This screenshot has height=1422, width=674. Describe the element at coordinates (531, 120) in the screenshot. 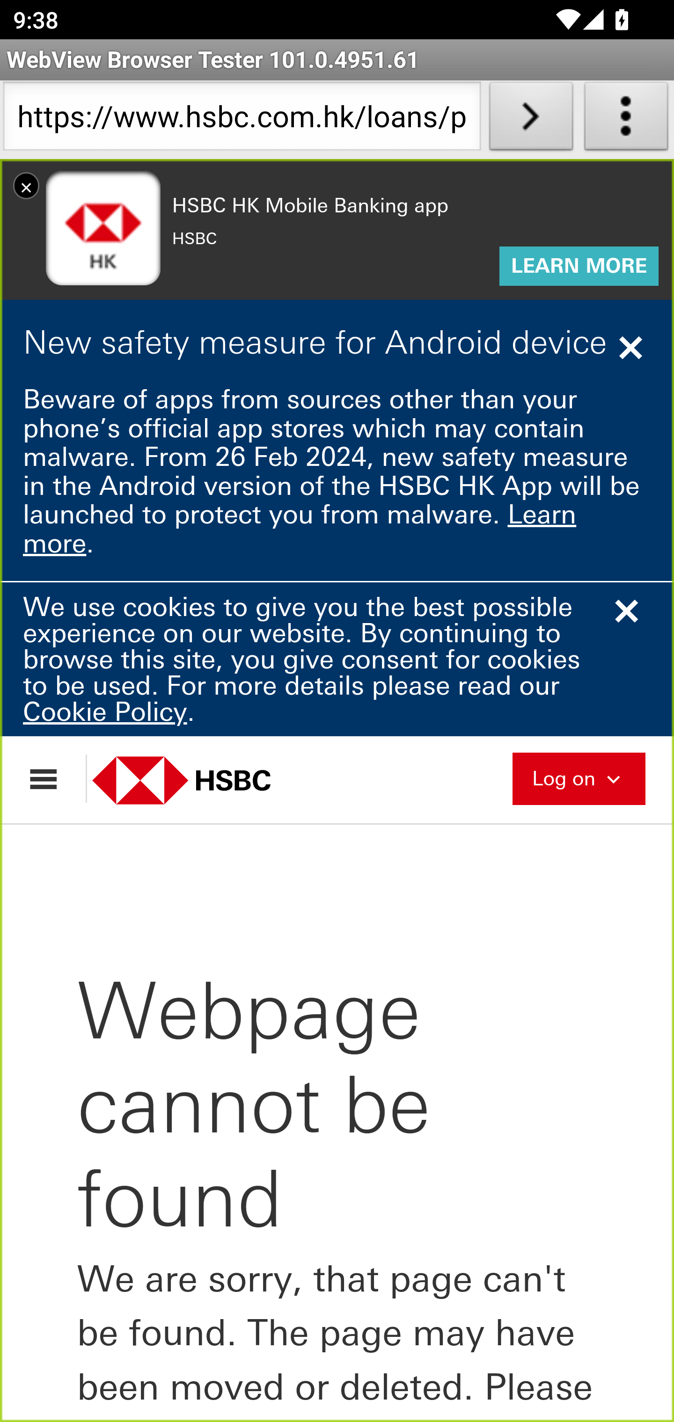

I see `Load URL` at that location.